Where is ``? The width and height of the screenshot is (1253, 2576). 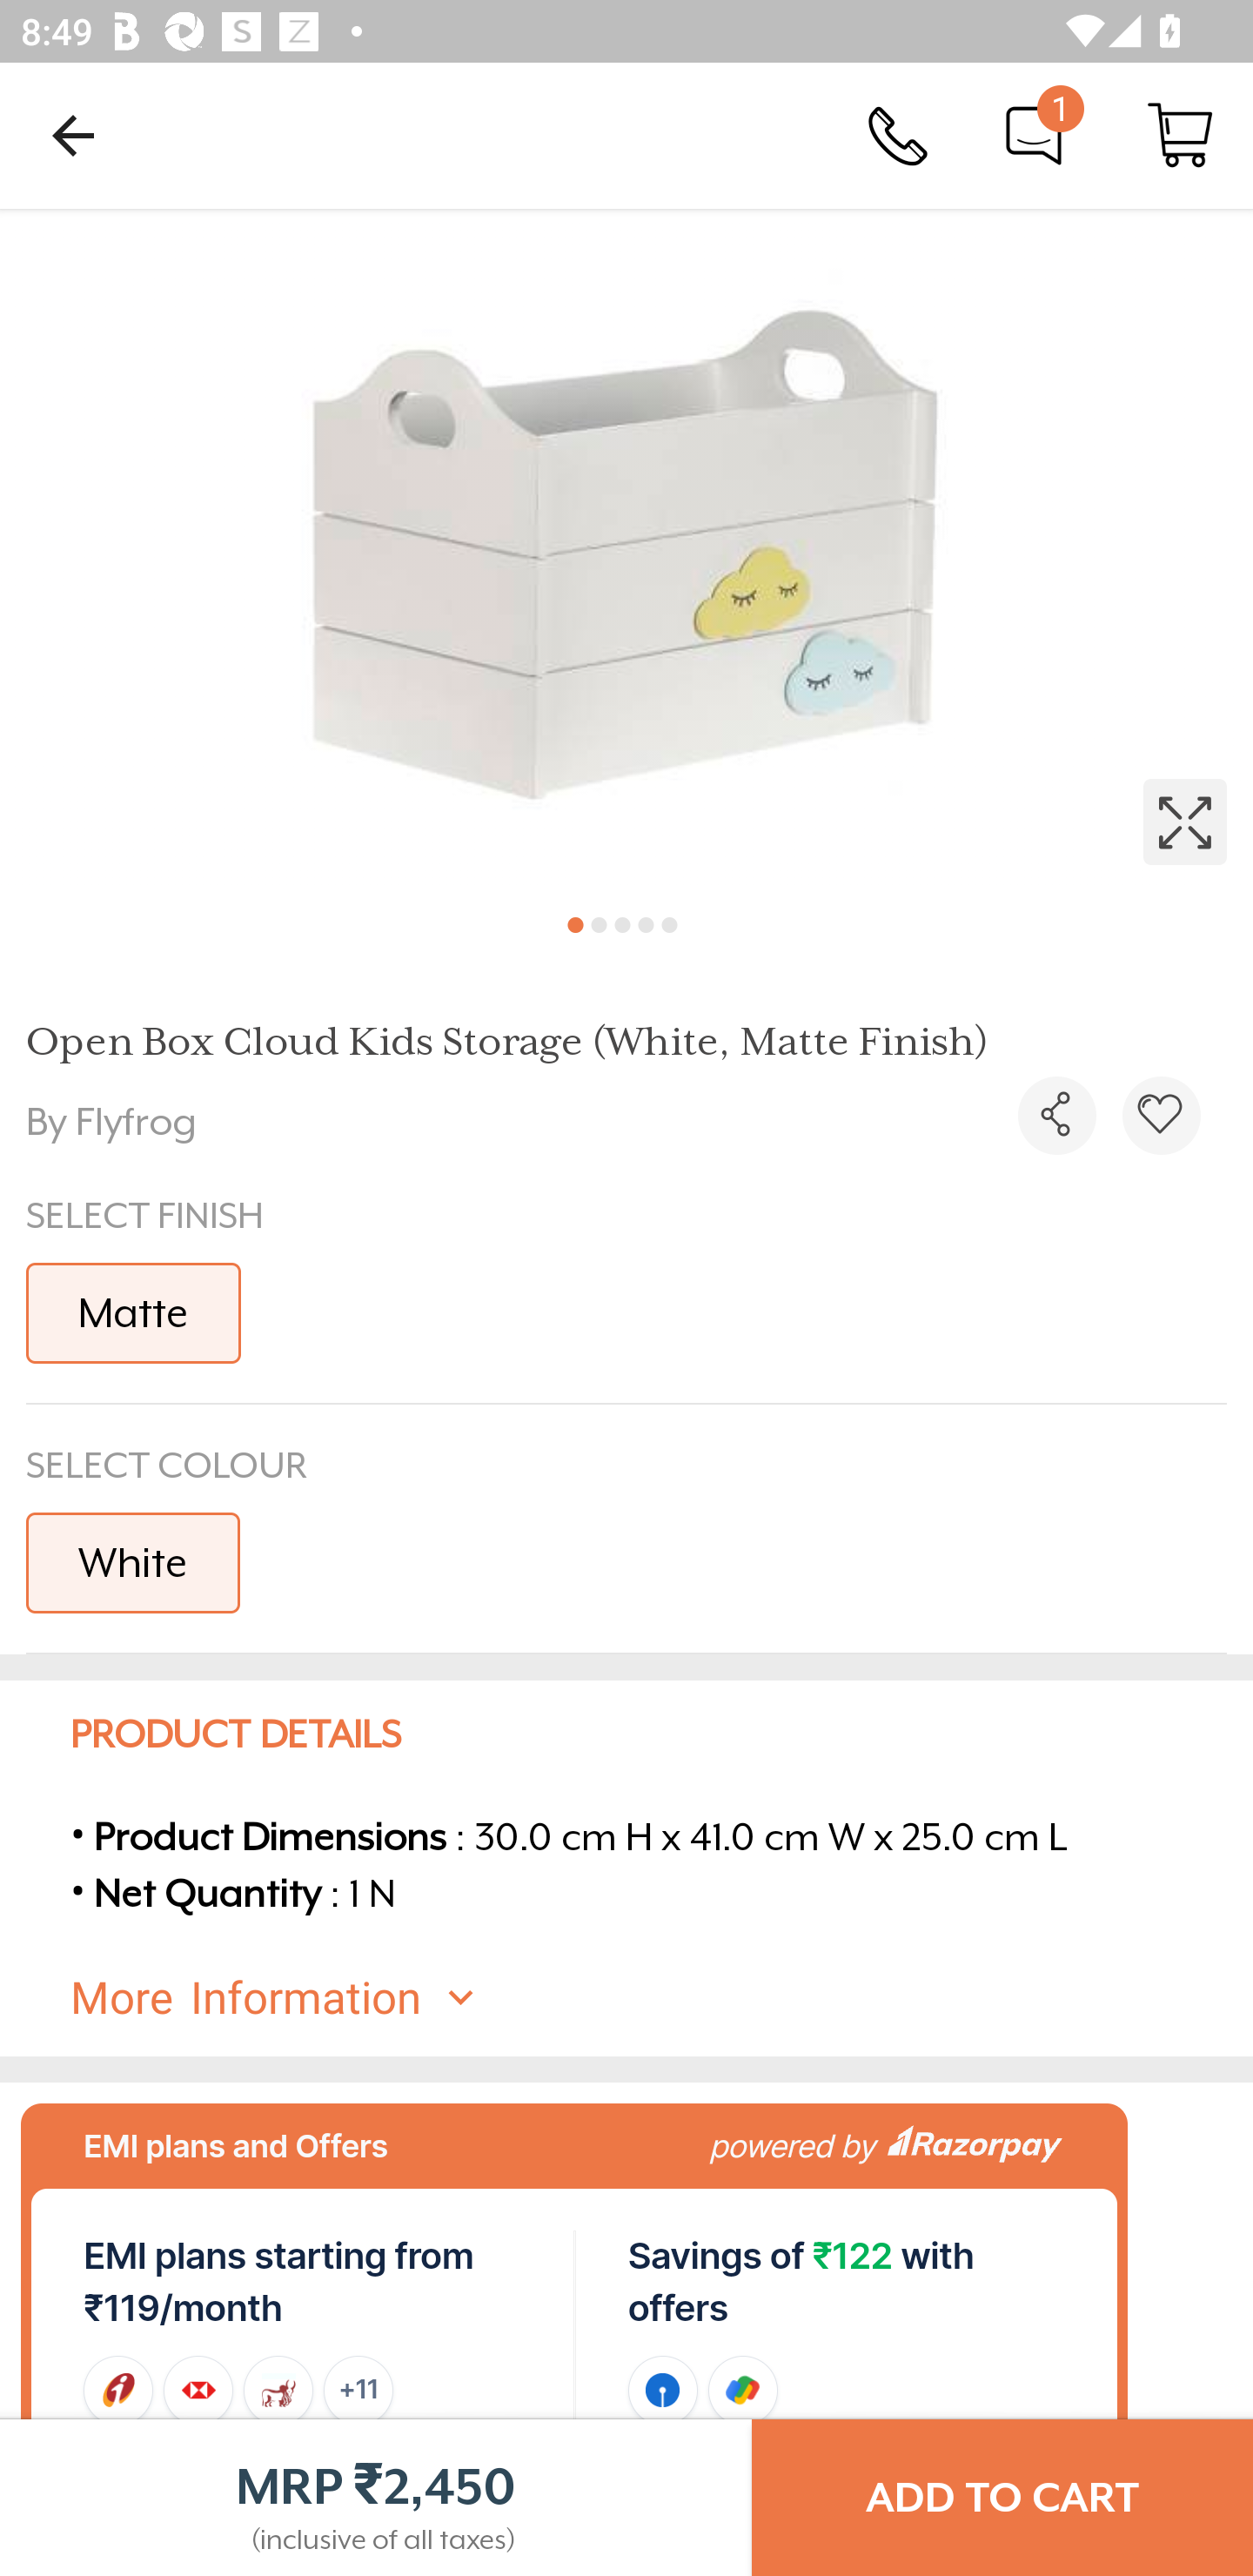
 is located at coordinates (626, 550).